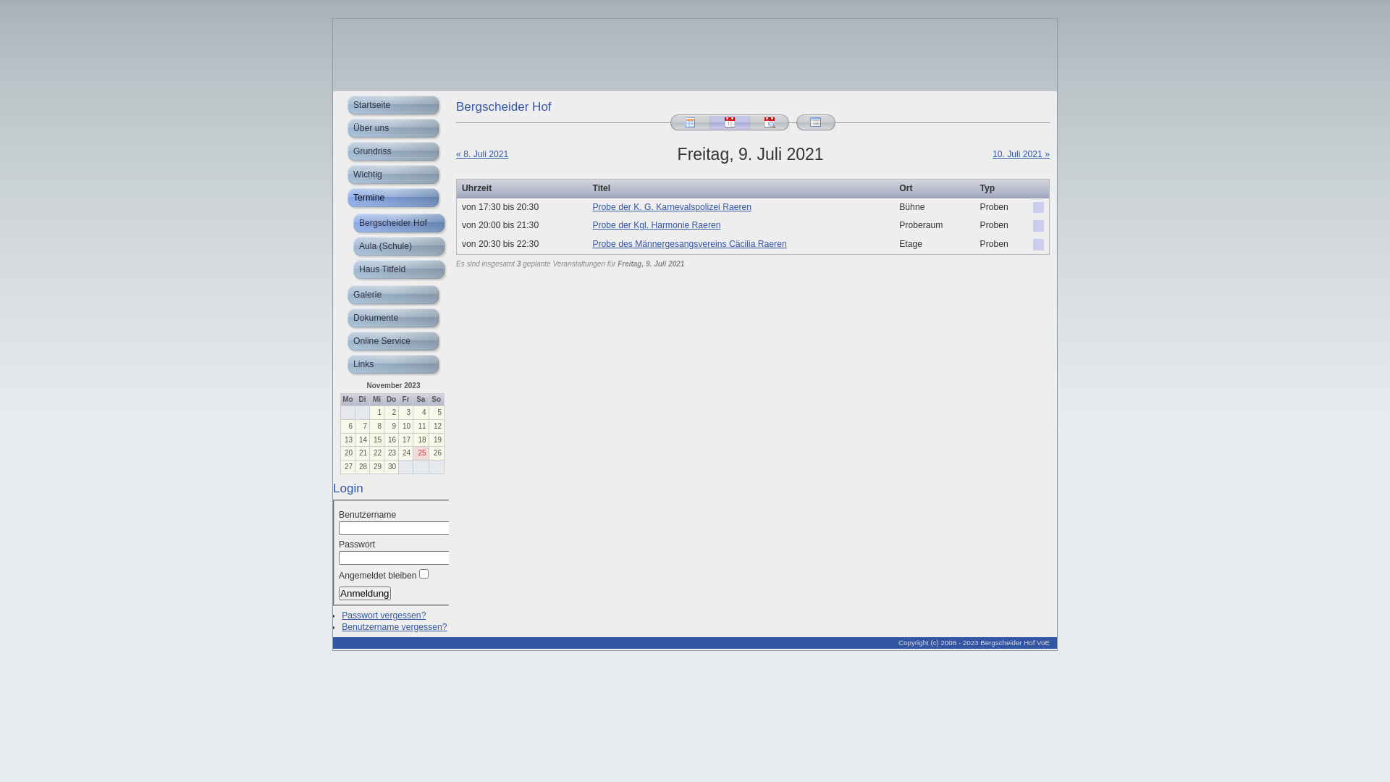  Describe the element at coordinates (362, 440) in the screenshot. I see `14` at that location.